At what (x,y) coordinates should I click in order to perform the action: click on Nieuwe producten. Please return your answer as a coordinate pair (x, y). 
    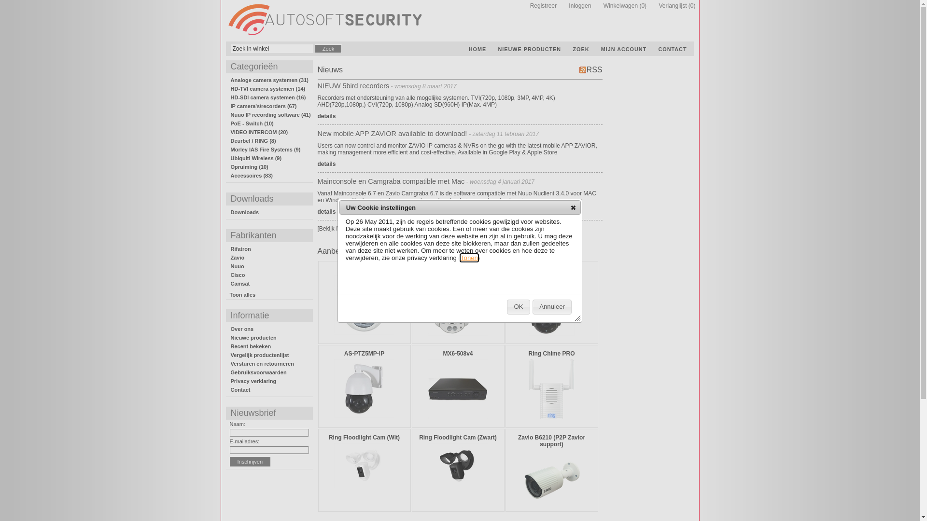
    Looking at the image, I should click on (254, 338).